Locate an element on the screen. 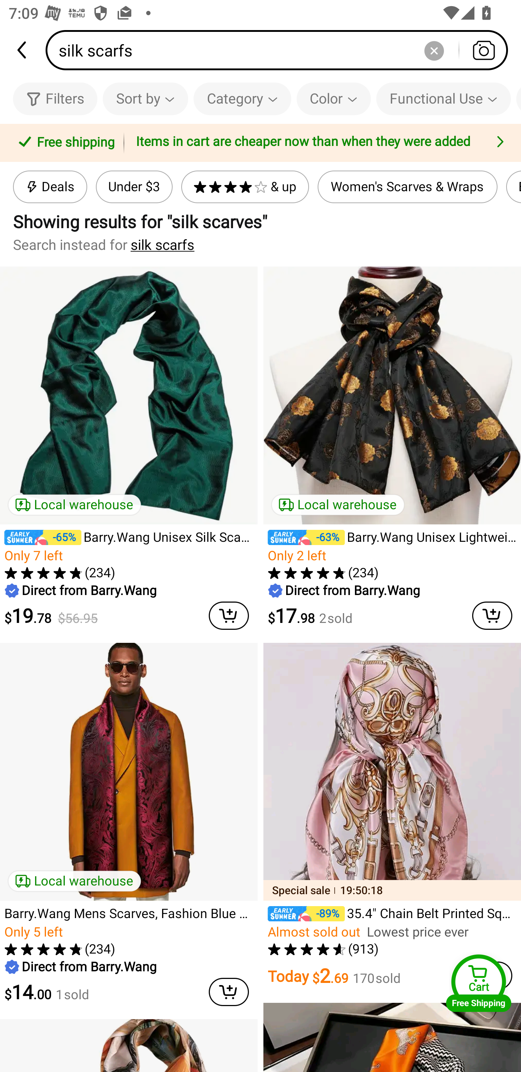 The height and width of the screenshot is (1072, 521). silk scarfs is located at coordinates (163, 245).